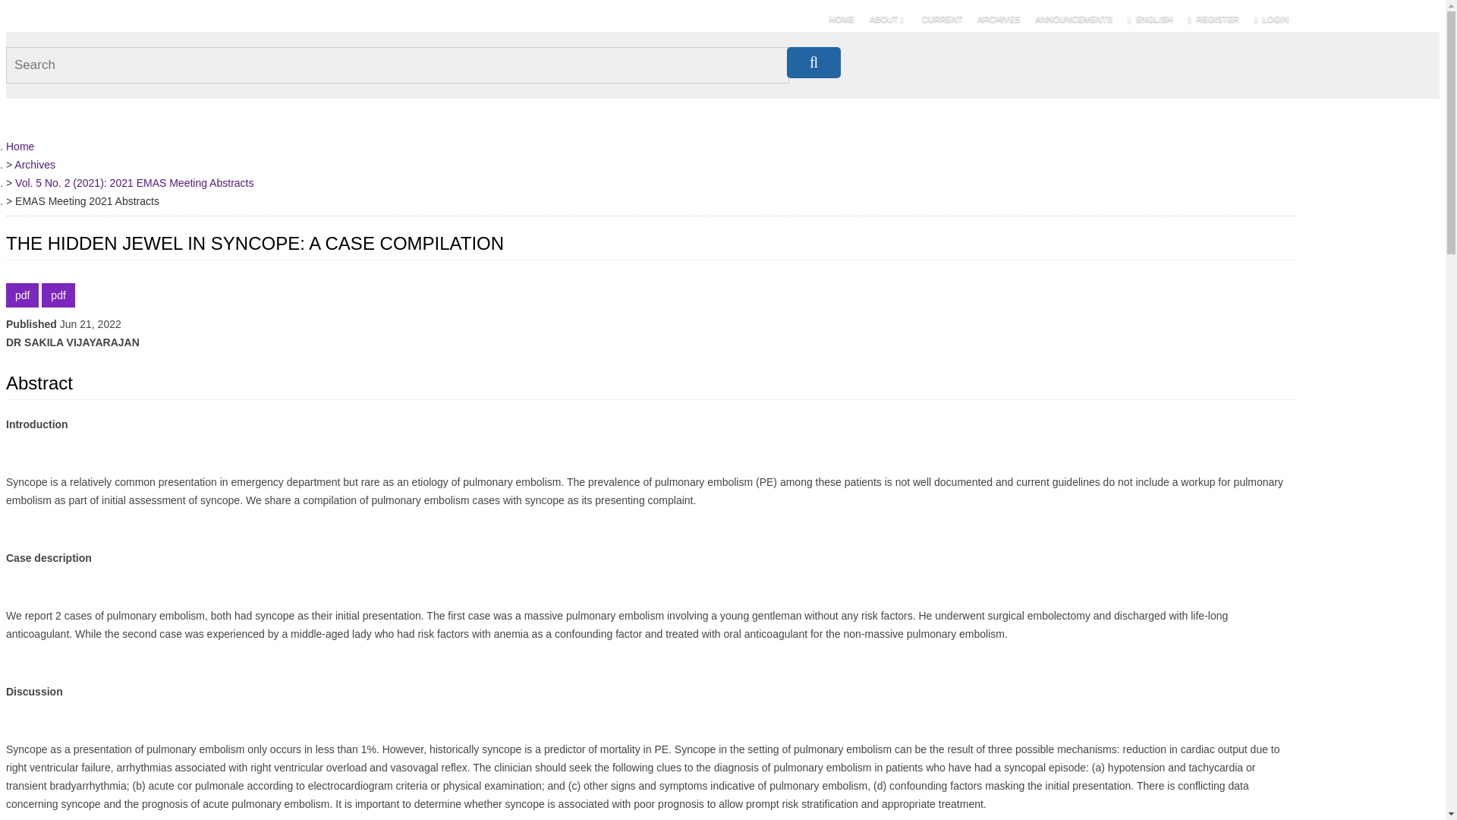 The image size is (1457, 820). What do you see at coordinates (1213, 18) in the screenshot?
I see `REGISTER` at bounding box center [1213, 18].